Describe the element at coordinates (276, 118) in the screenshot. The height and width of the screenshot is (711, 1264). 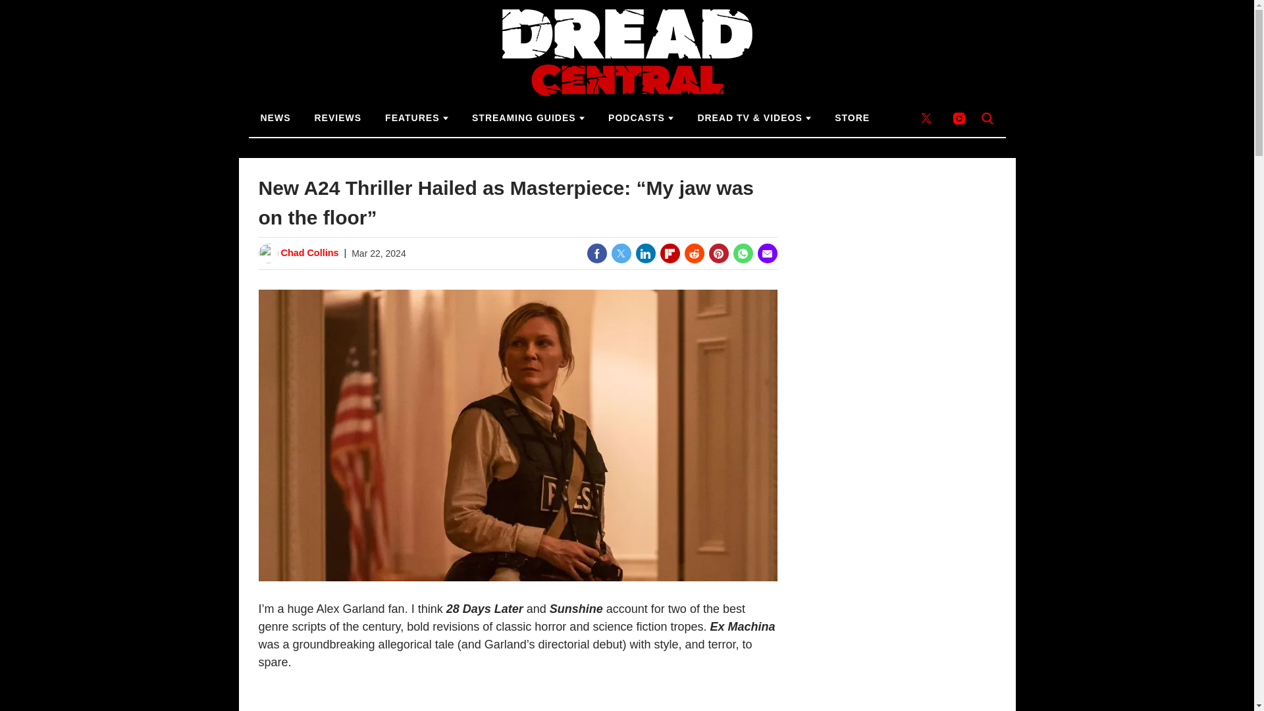
I see `NEWS` at that location.